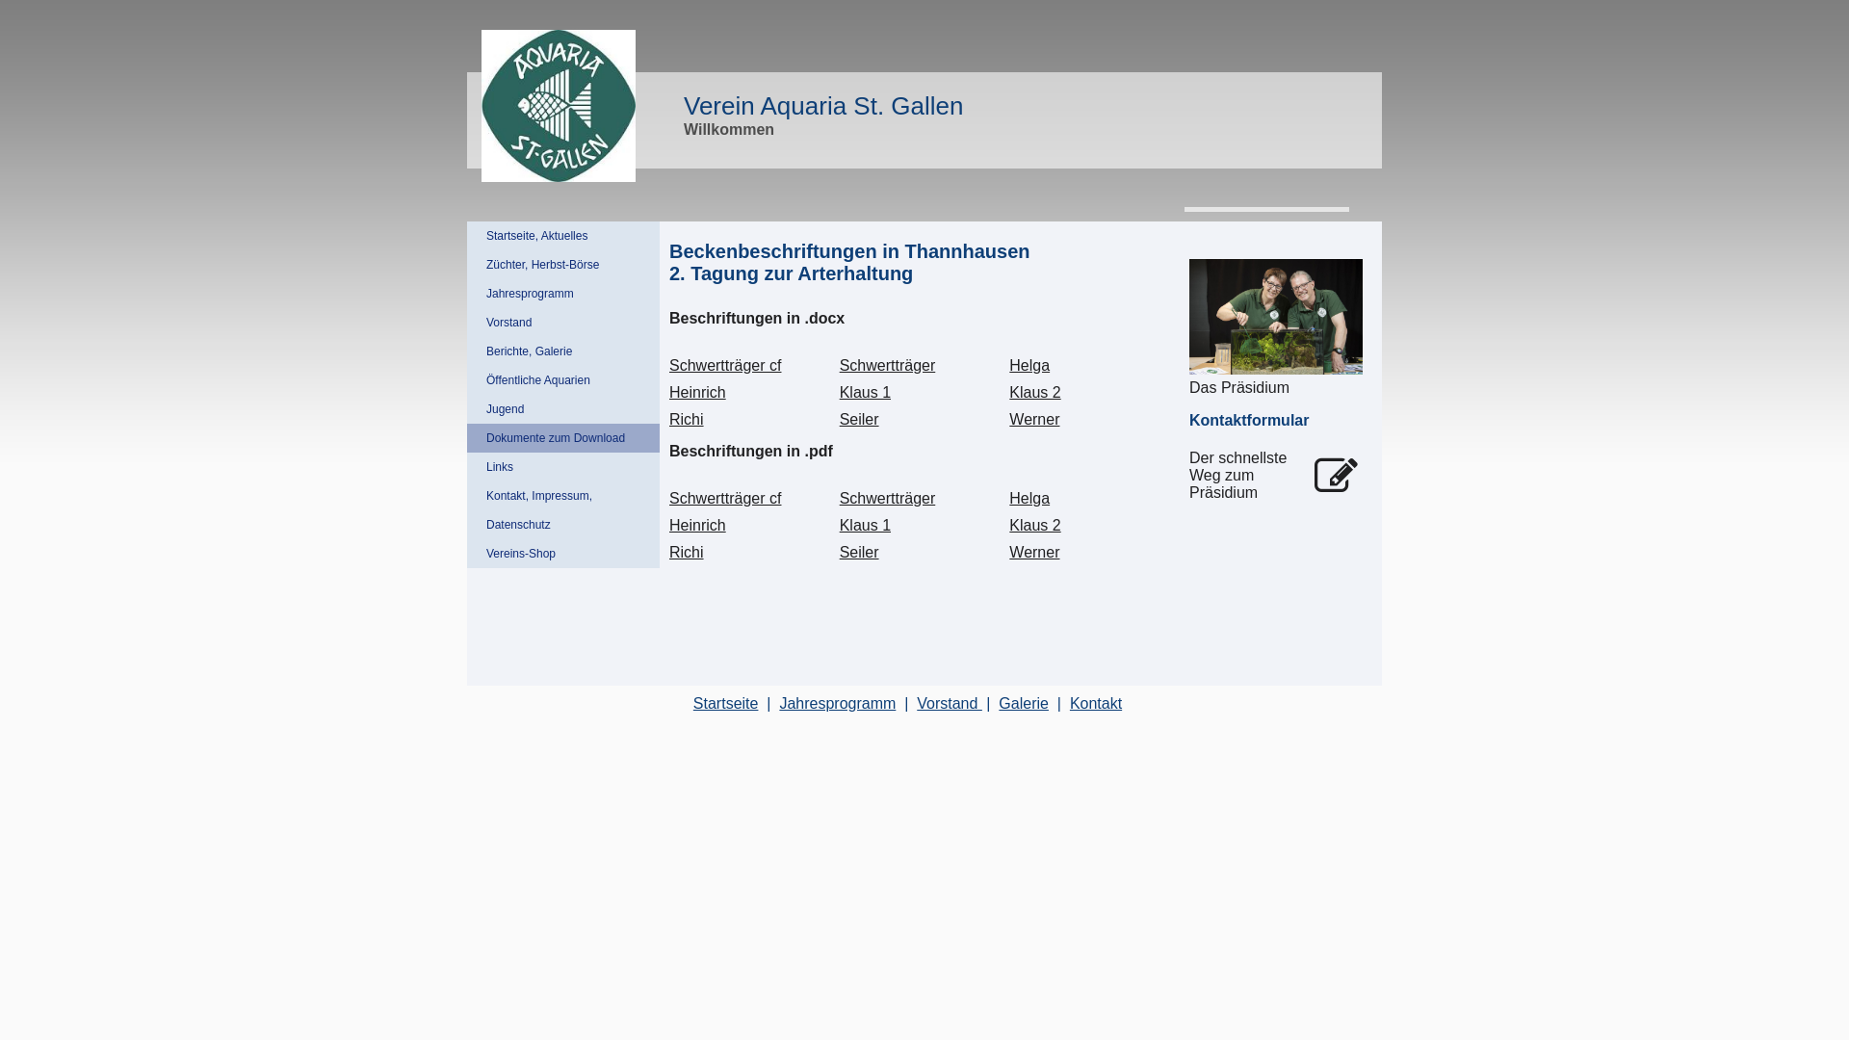  What do you see at coordinates (859, 553) in the screenshot?
I see `Seiler` at bounding box center [859, 553].